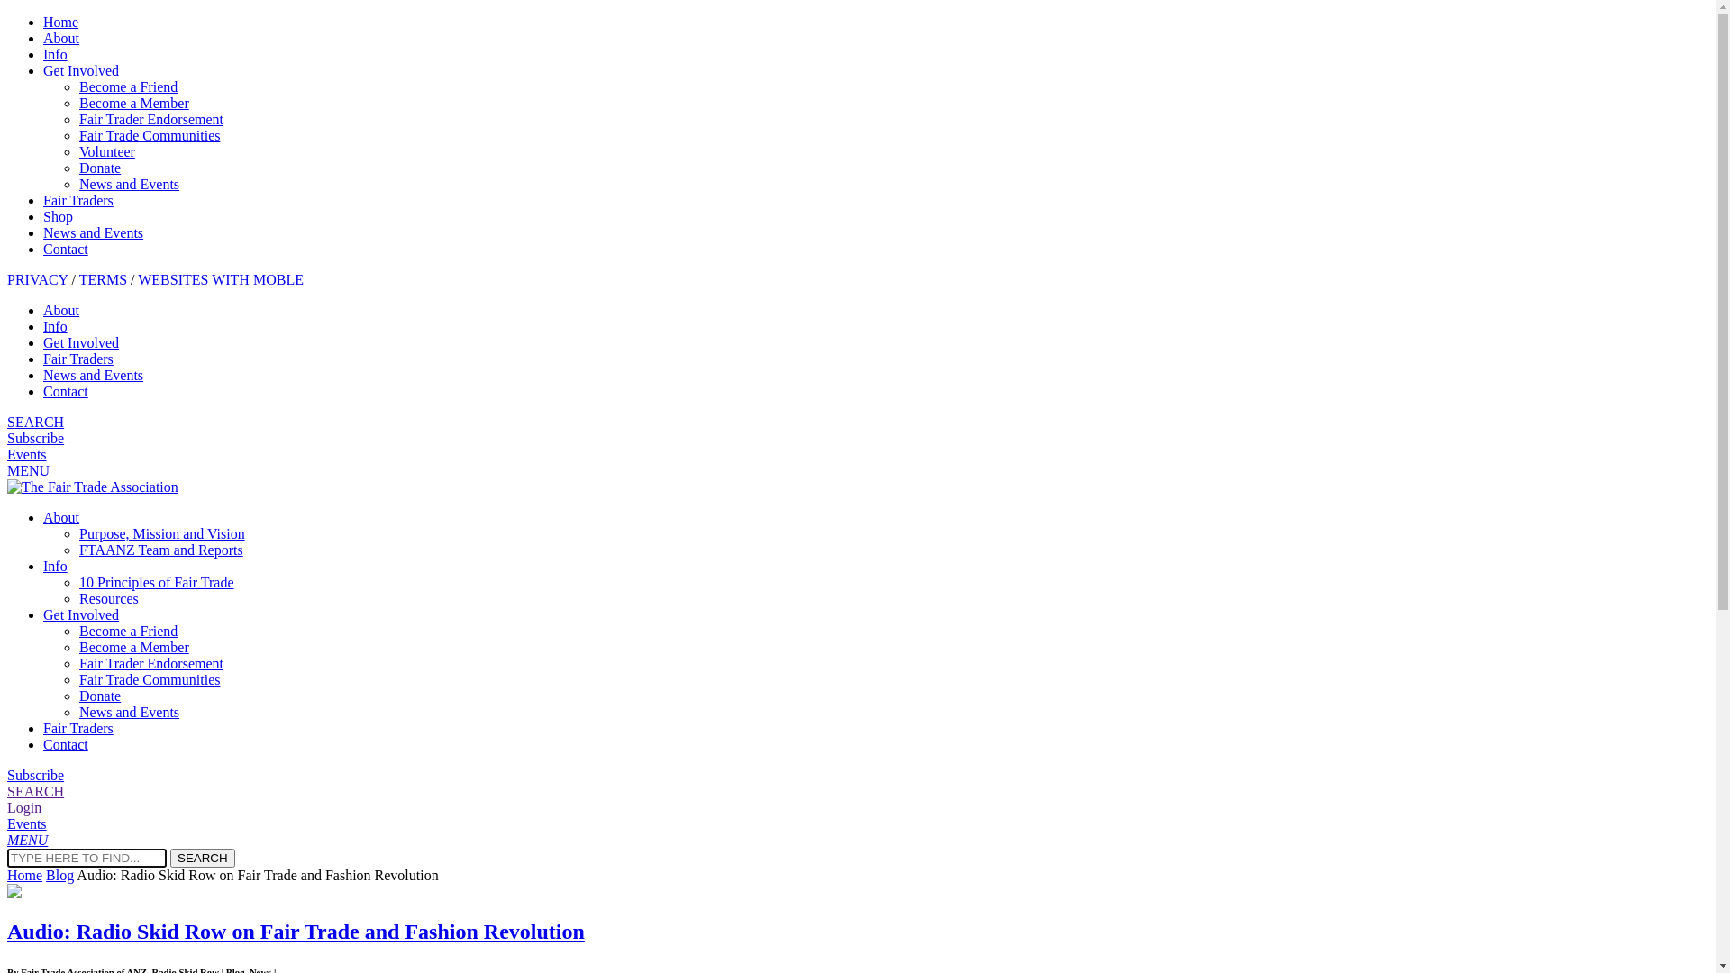 The height and width of the screenshot is (973, 1730). I want to click on About, so click(61, 38).